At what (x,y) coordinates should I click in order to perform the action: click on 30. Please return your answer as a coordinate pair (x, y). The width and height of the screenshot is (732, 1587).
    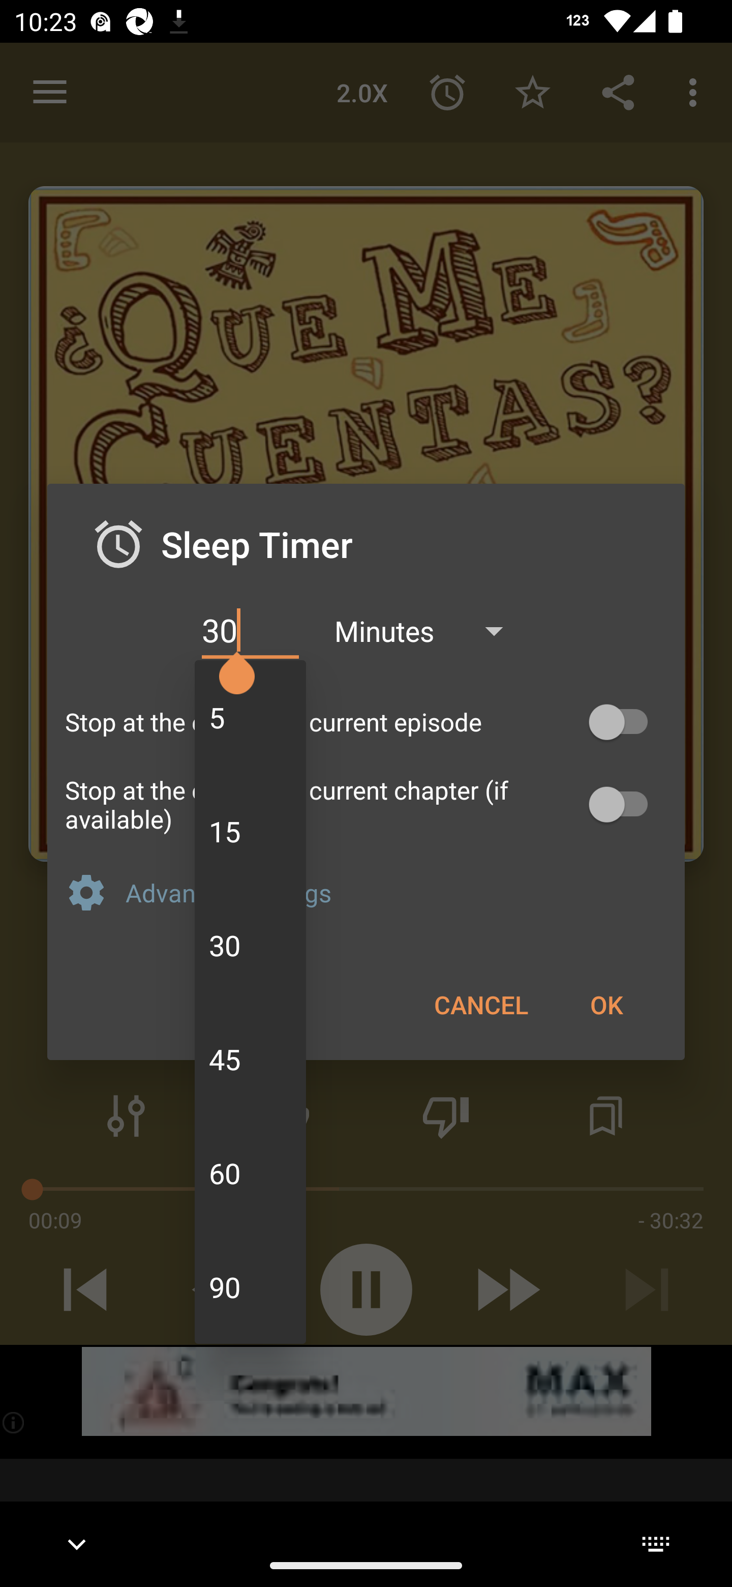
    Looking at the image, I should click on (250, 631).